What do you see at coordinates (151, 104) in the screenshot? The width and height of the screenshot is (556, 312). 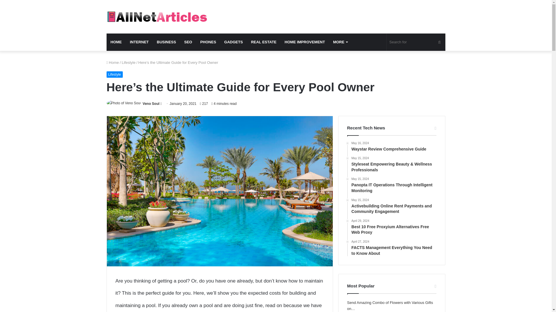 I see `Veno Soul` at bounding box center [151, 104].